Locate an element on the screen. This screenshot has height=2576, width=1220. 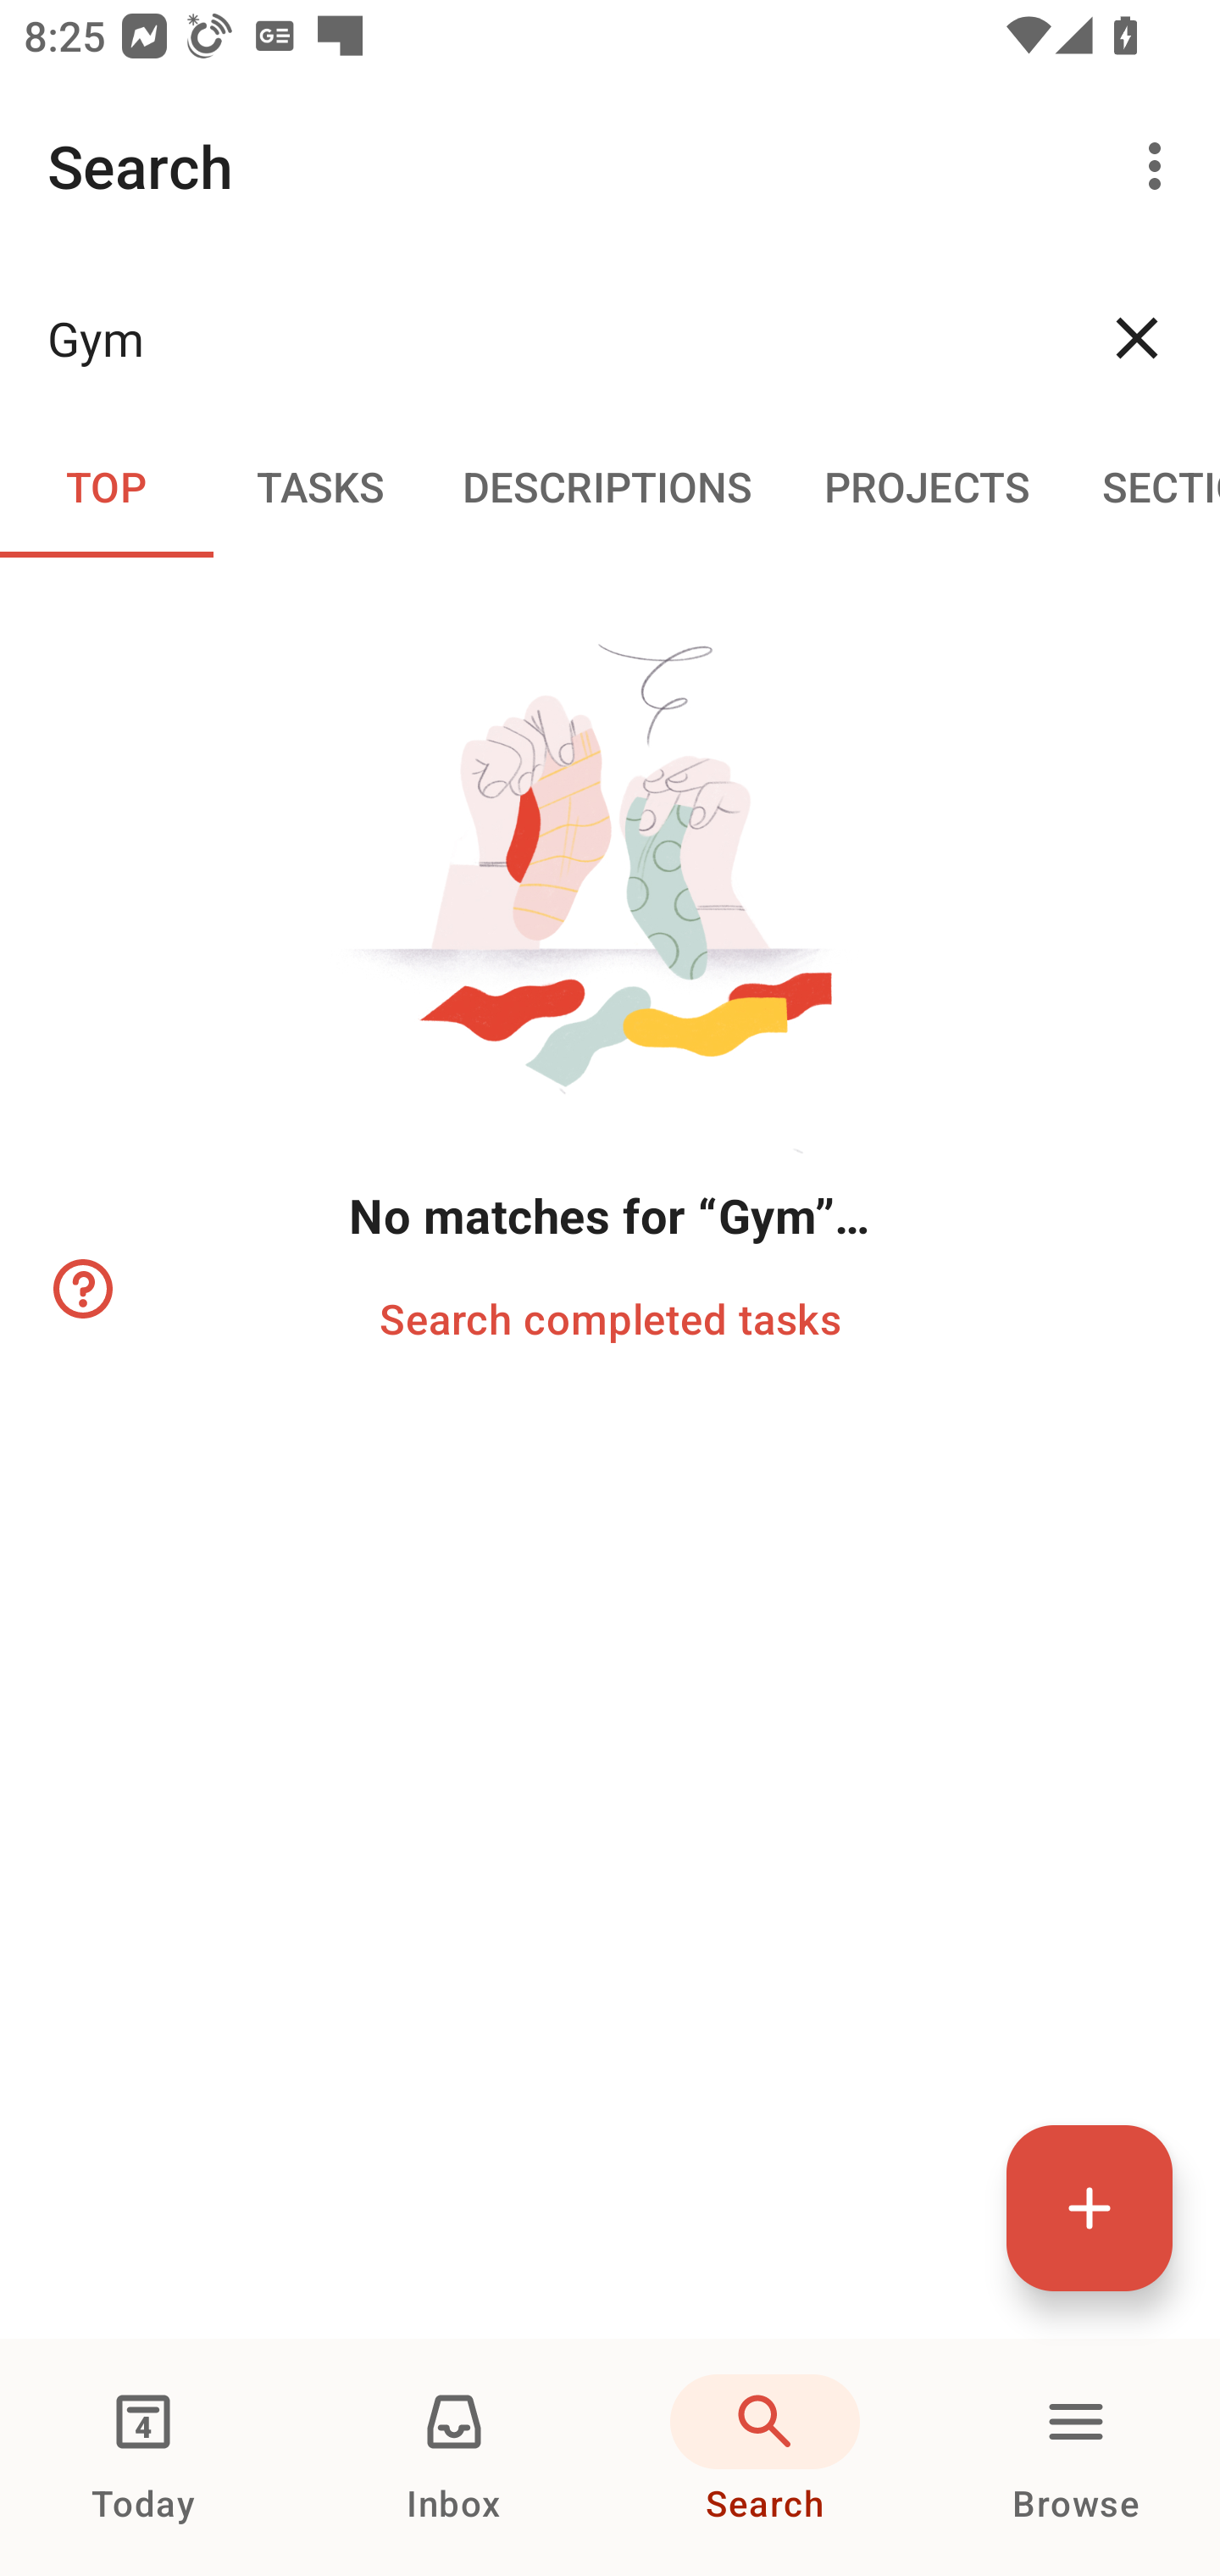
Clear is located at coordinates (1137, 337).